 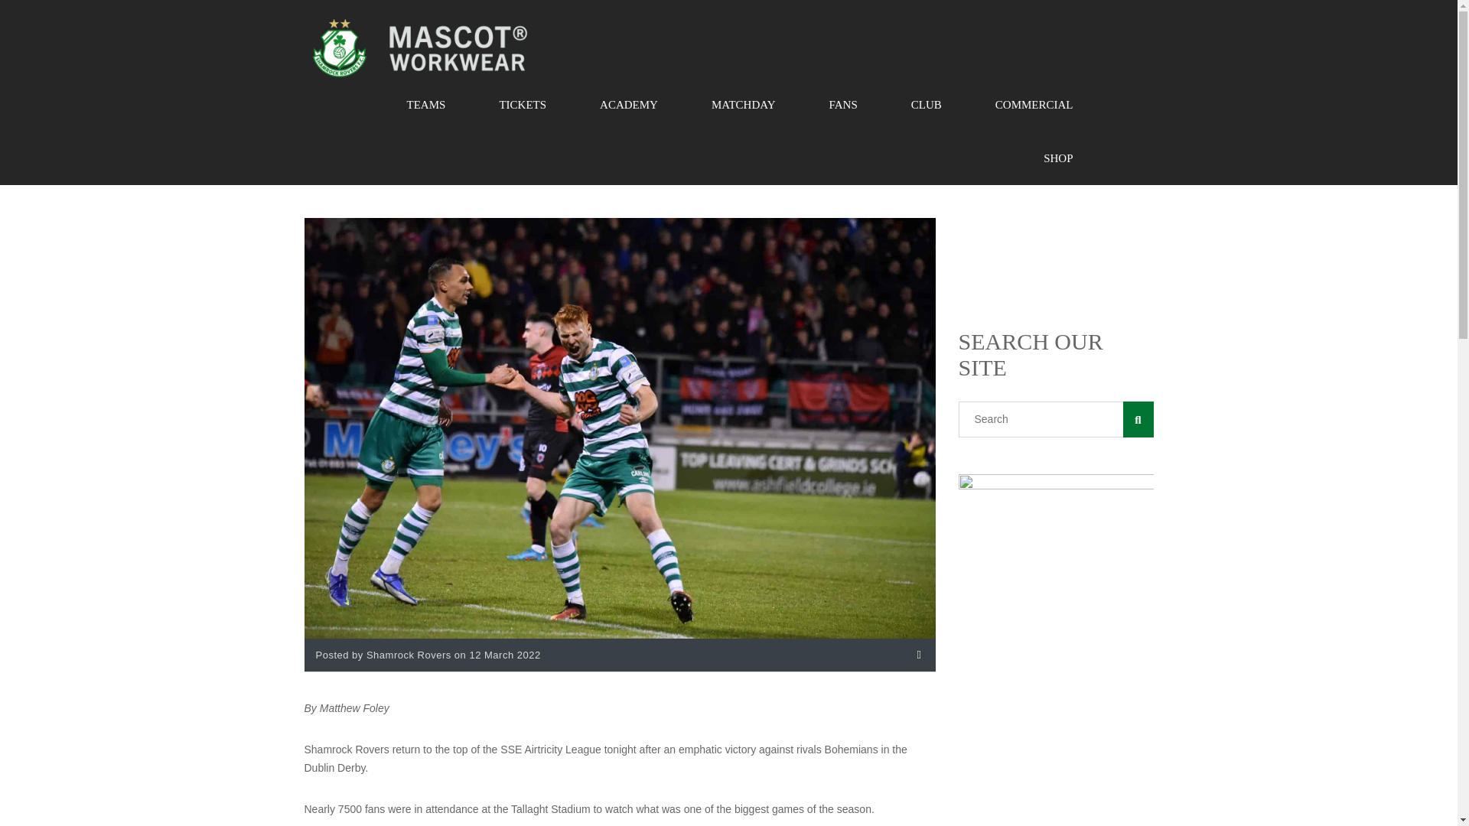 What do you see at coordinates (419, 47) in the screenshot?
I see `Home` at bounding box center [419, 47].